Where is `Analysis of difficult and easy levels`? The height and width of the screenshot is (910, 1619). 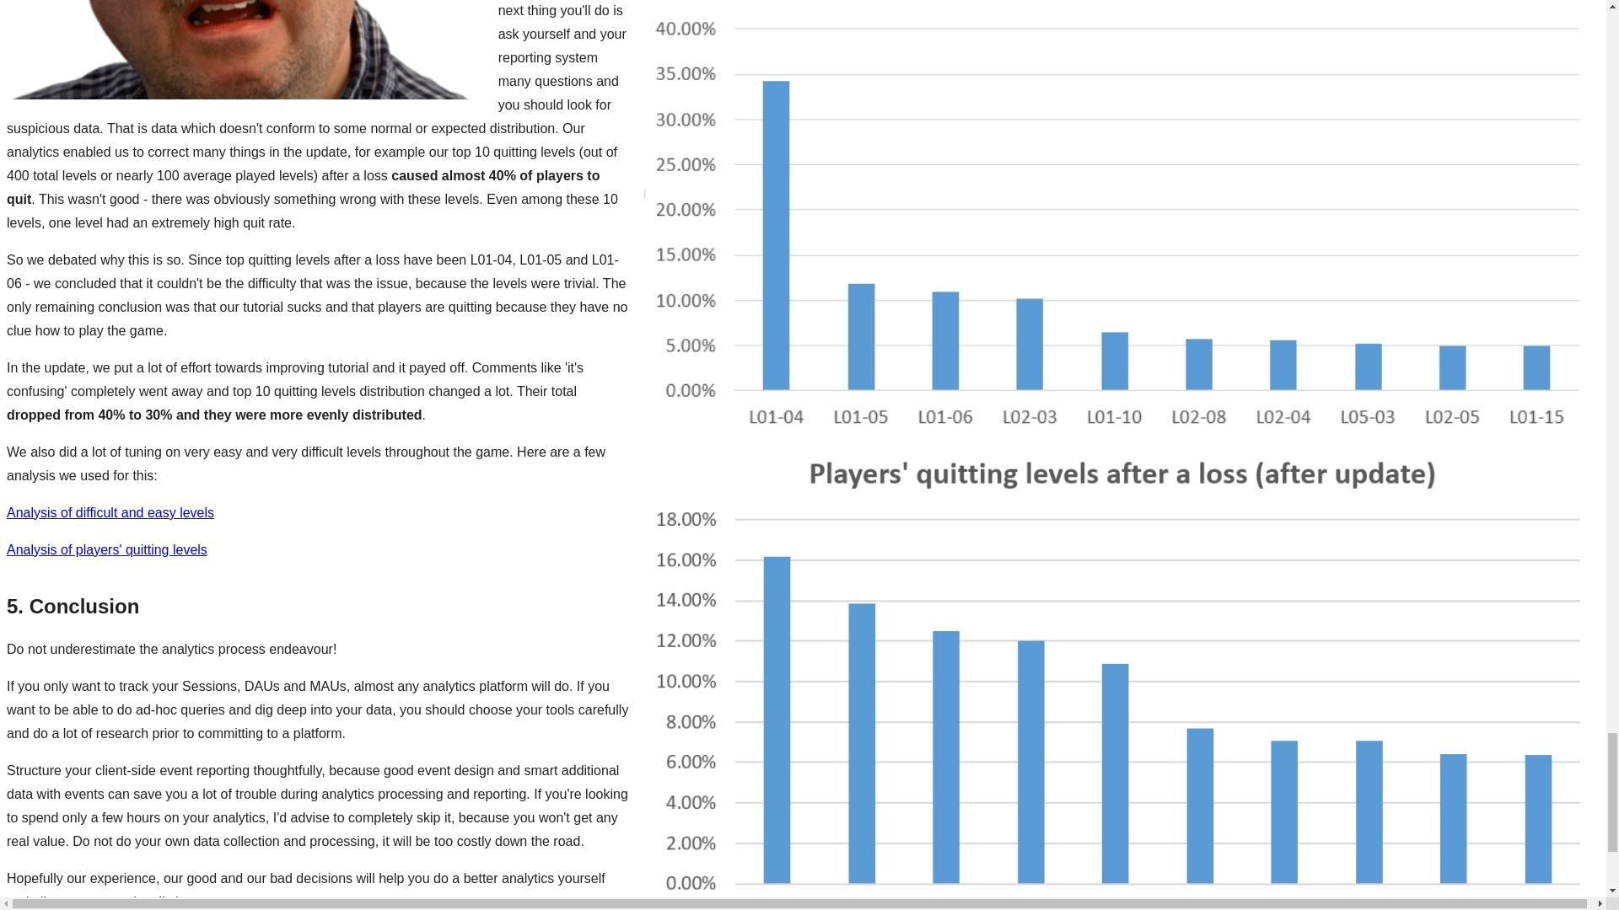
Analysis of difficult and easy levels is located at coordinates (110, 512).